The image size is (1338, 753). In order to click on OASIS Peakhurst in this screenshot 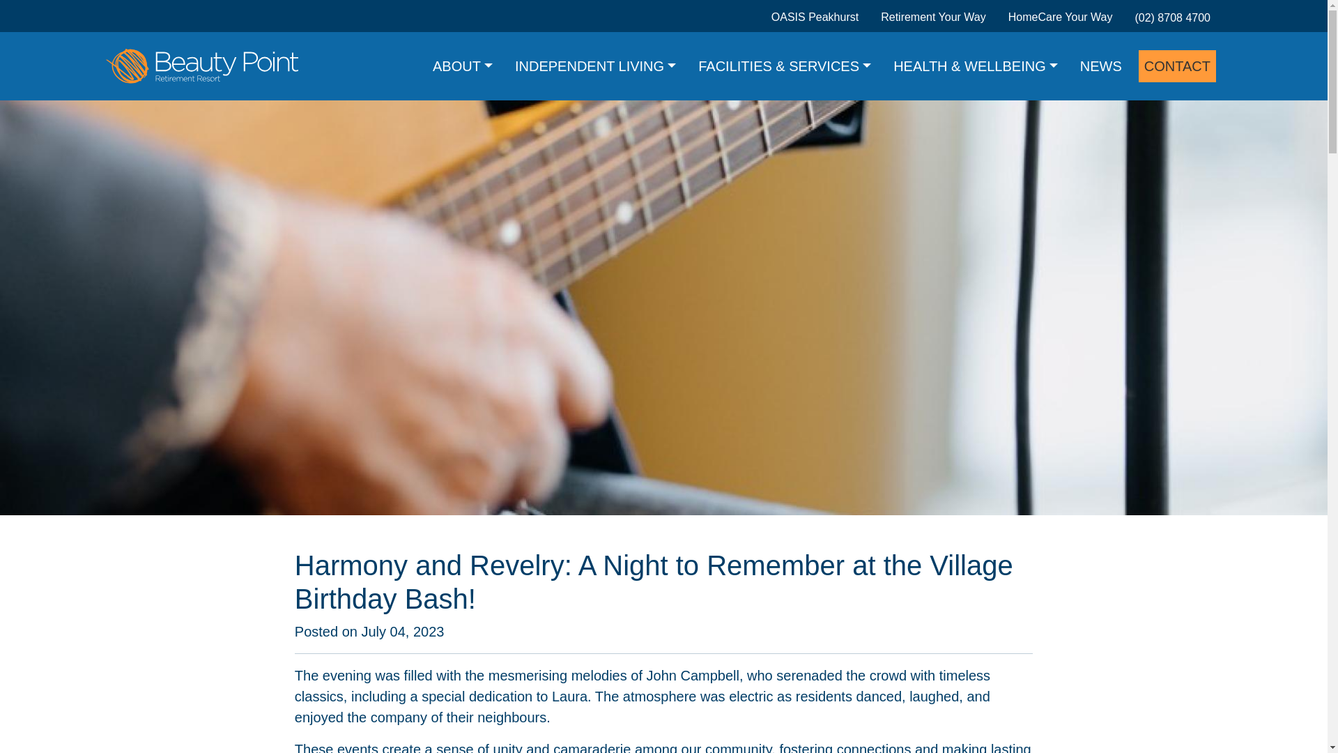, I will do `click(815, 17)`.